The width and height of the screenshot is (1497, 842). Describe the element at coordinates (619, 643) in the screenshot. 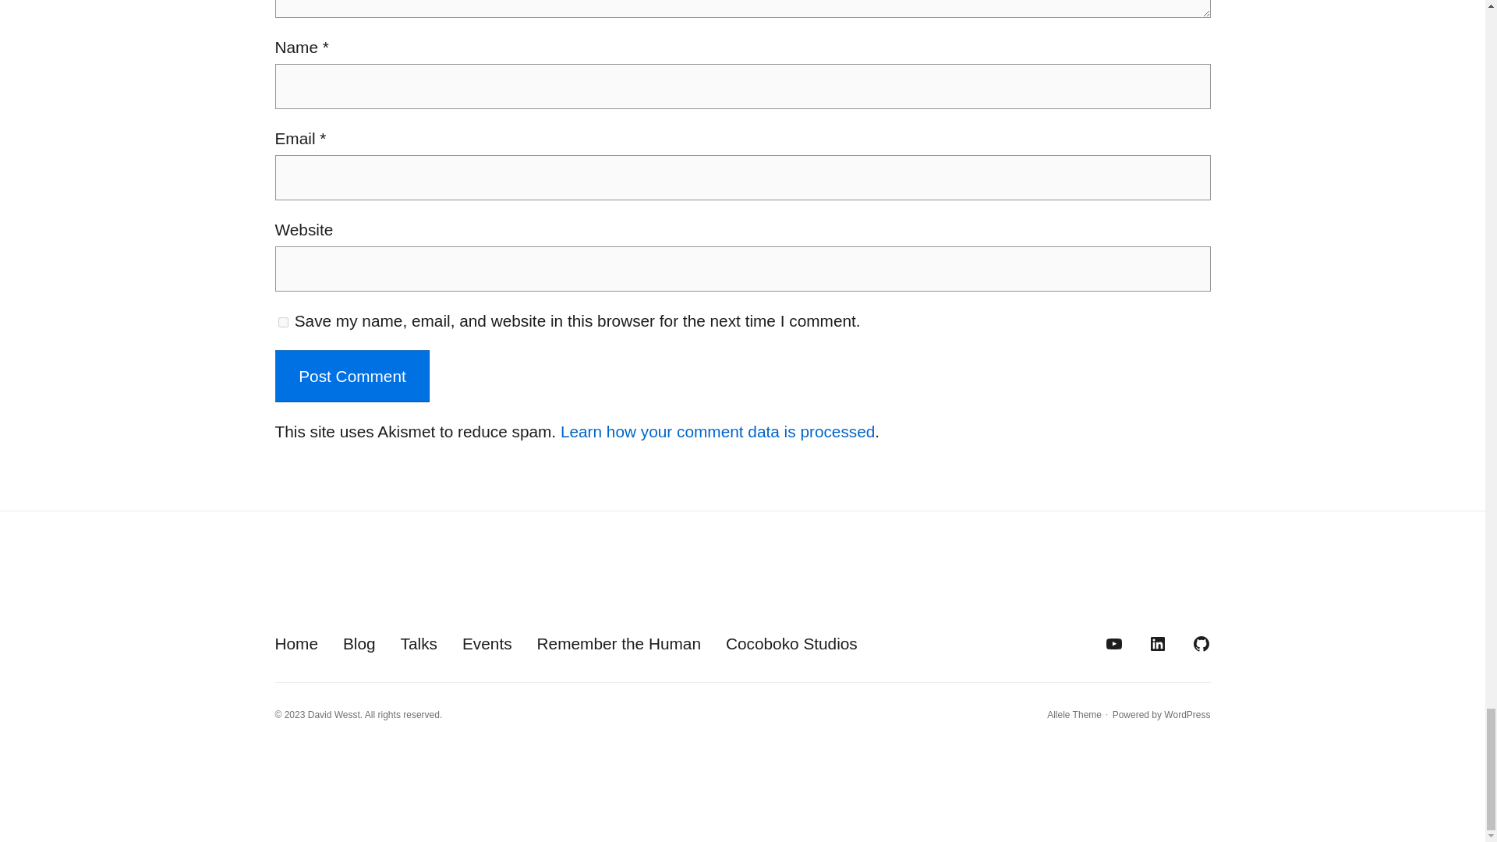

I see `Remember the Human` at that location.